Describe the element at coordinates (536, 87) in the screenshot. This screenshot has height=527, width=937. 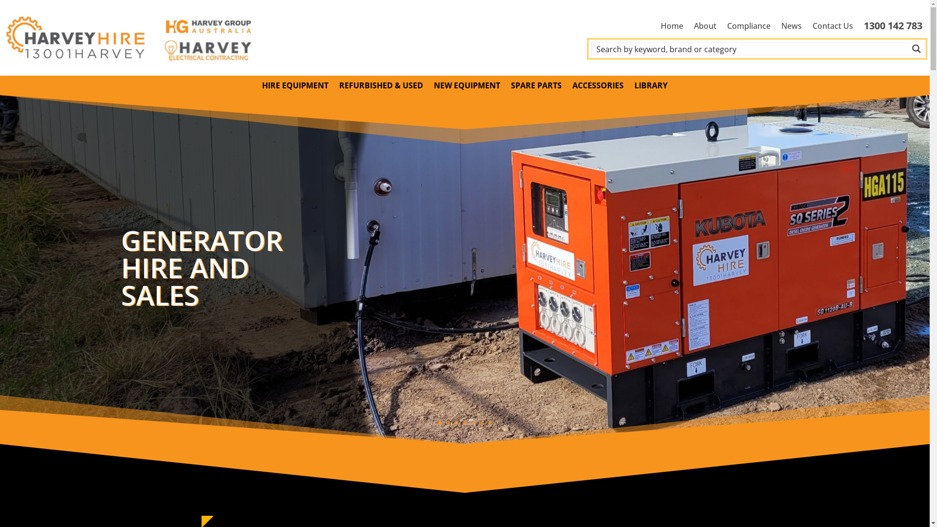
I see `SPARE PARTS` at that location.